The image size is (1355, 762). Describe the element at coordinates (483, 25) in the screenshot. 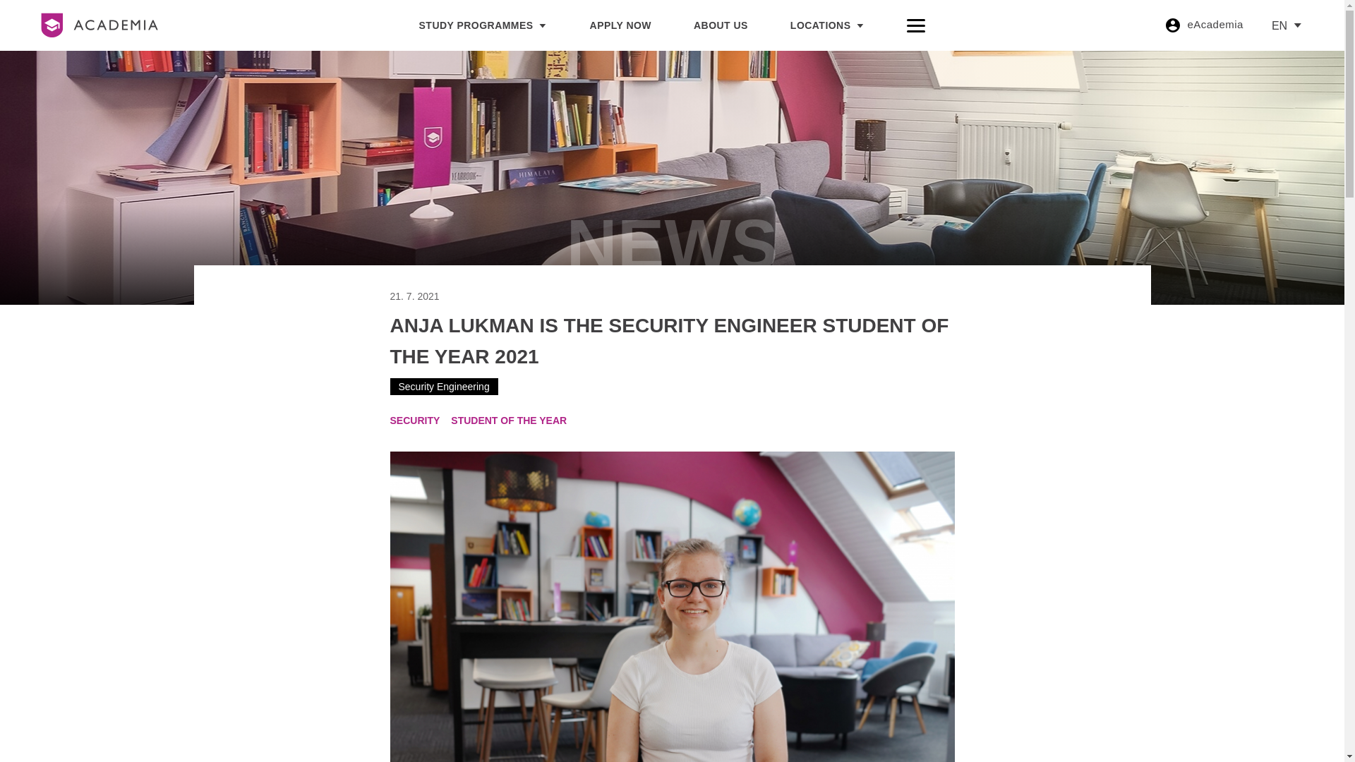

I see `STUDY PROGRAMMES` at that location.